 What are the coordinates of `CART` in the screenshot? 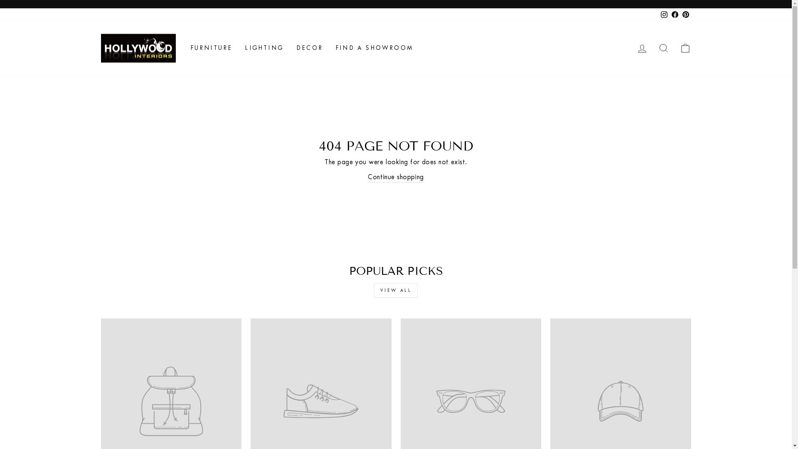 It's located at (685, 48).